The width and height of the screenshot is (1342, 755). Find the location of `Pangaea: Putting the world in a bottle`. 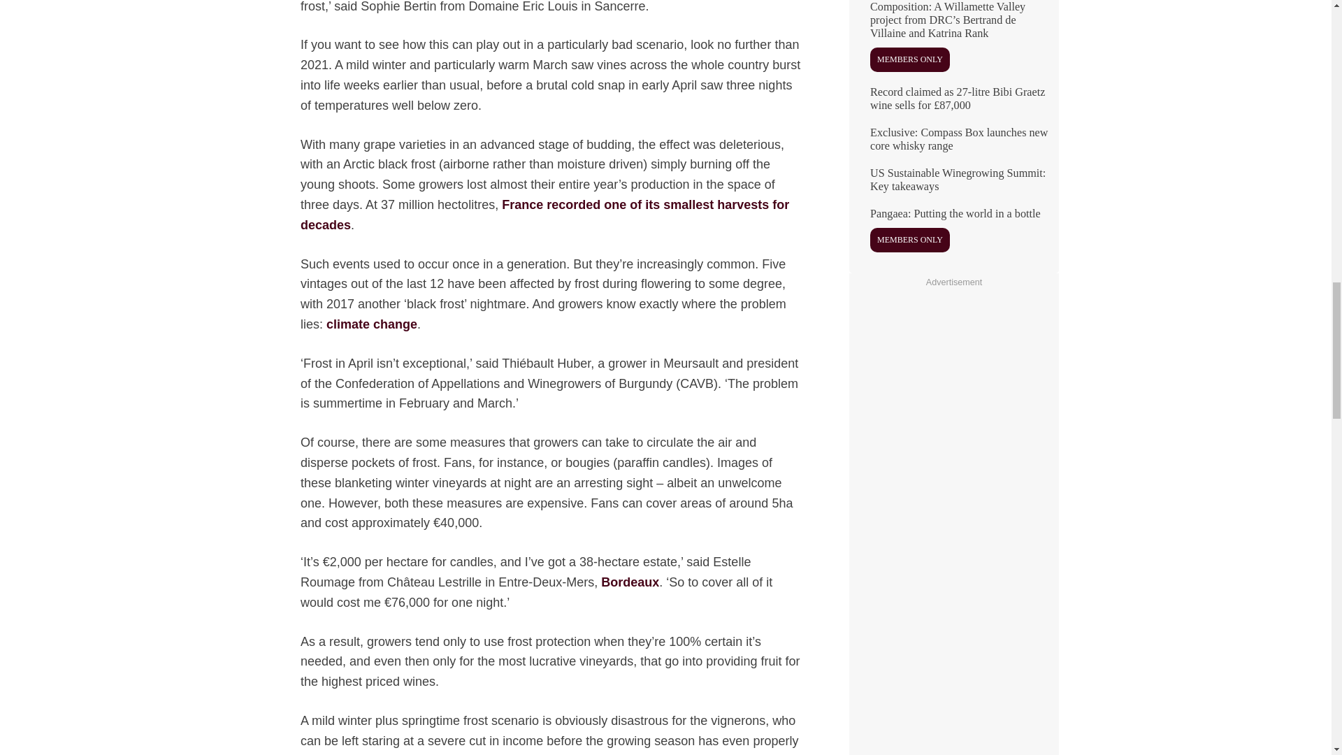

Pangaea: Putting the world in a bottle is located at coordinates (953, 235).